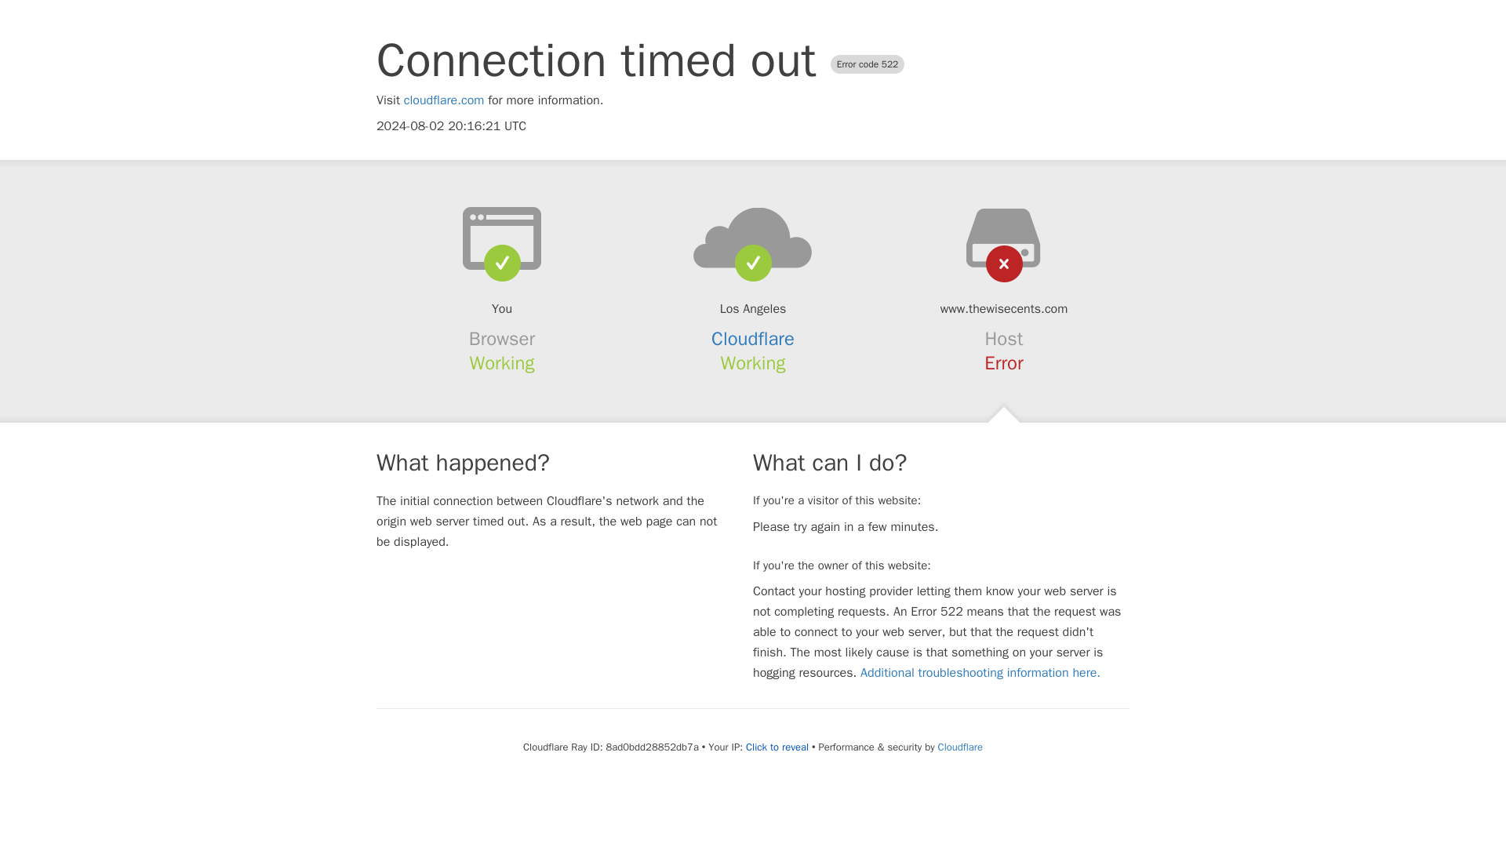 The width and height of the screenshot is (1506, 847). I want to click on Cloudflare, so click(753, 339).